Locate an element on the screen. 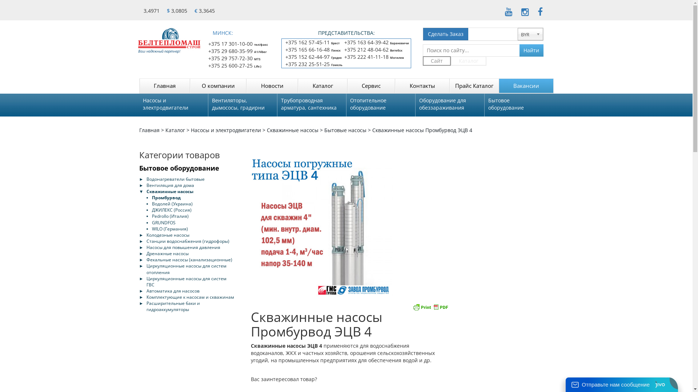  GRUNDFOS is located at coordinates (164, 222).